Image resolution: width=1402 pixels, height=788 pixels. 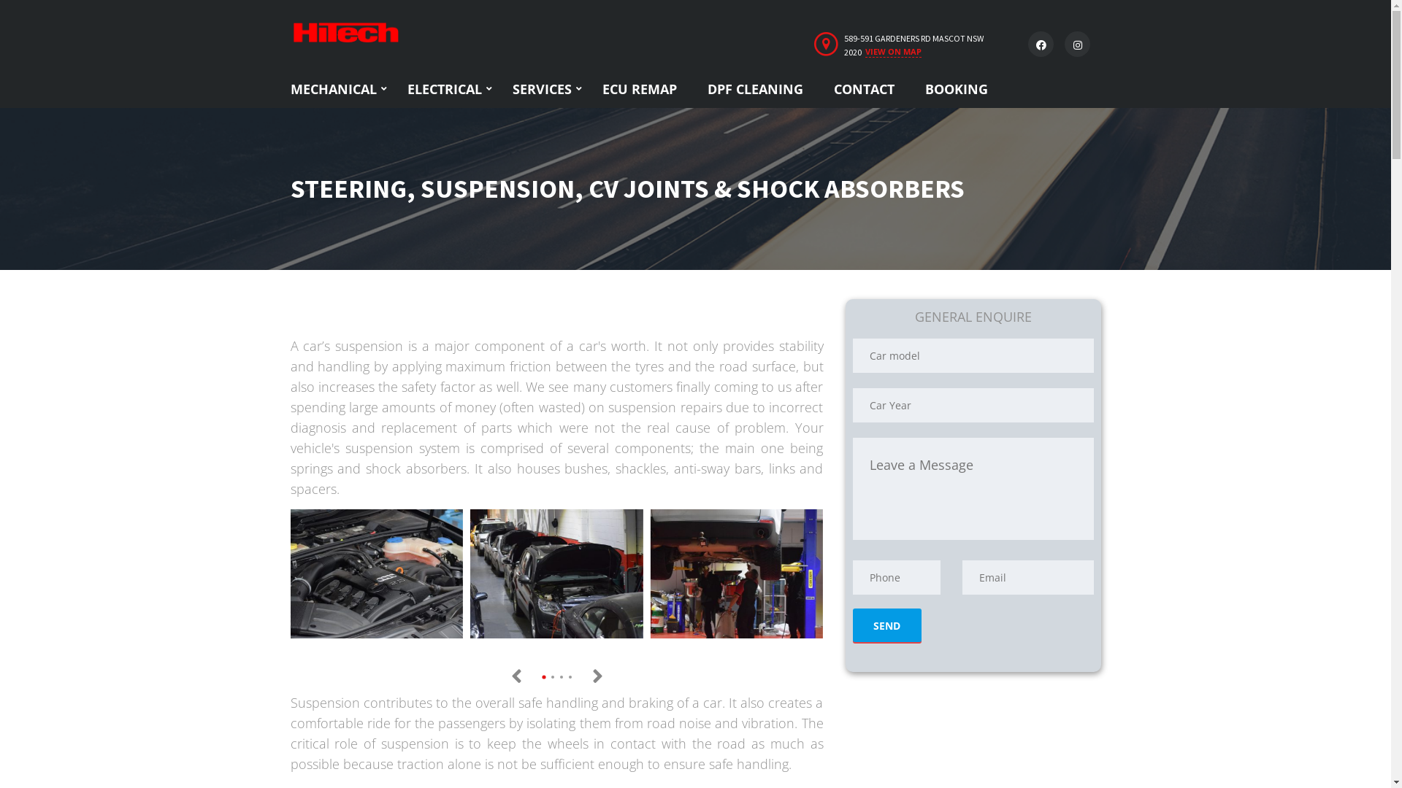 What do you see at coordinates (863, 89) in the screenshot?
I see `CONTACT` at bounding box center [863, 89].